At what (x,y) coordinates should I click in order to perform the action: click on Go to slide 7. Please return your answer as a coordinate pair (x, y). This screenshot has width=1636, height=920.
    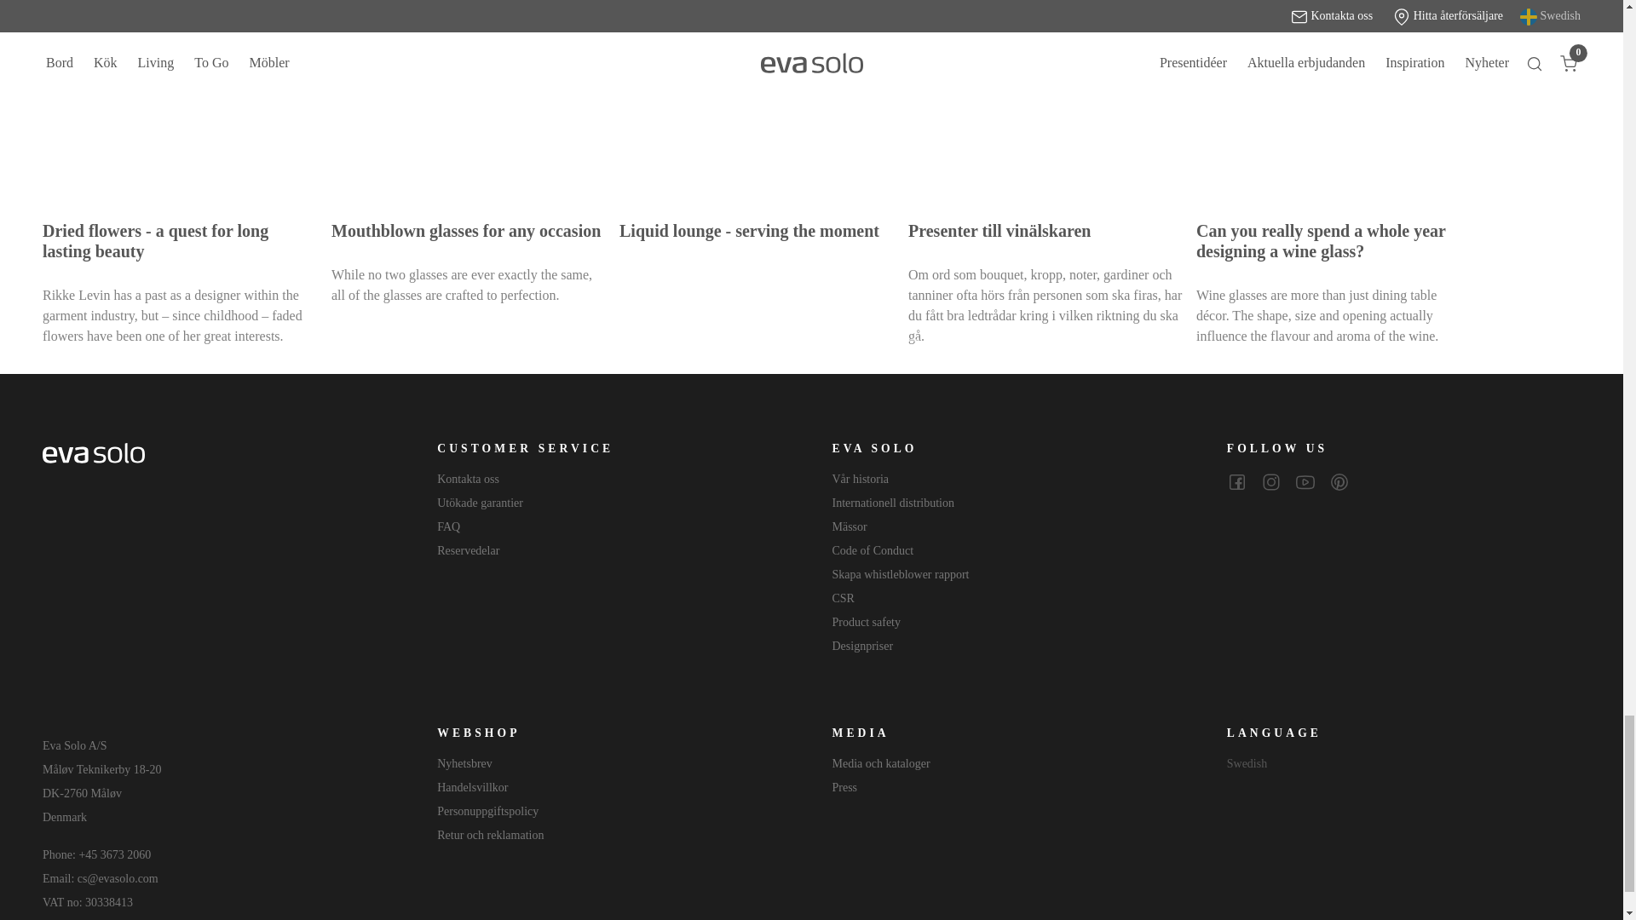
    Looking at the image, I should click on (867, 341).